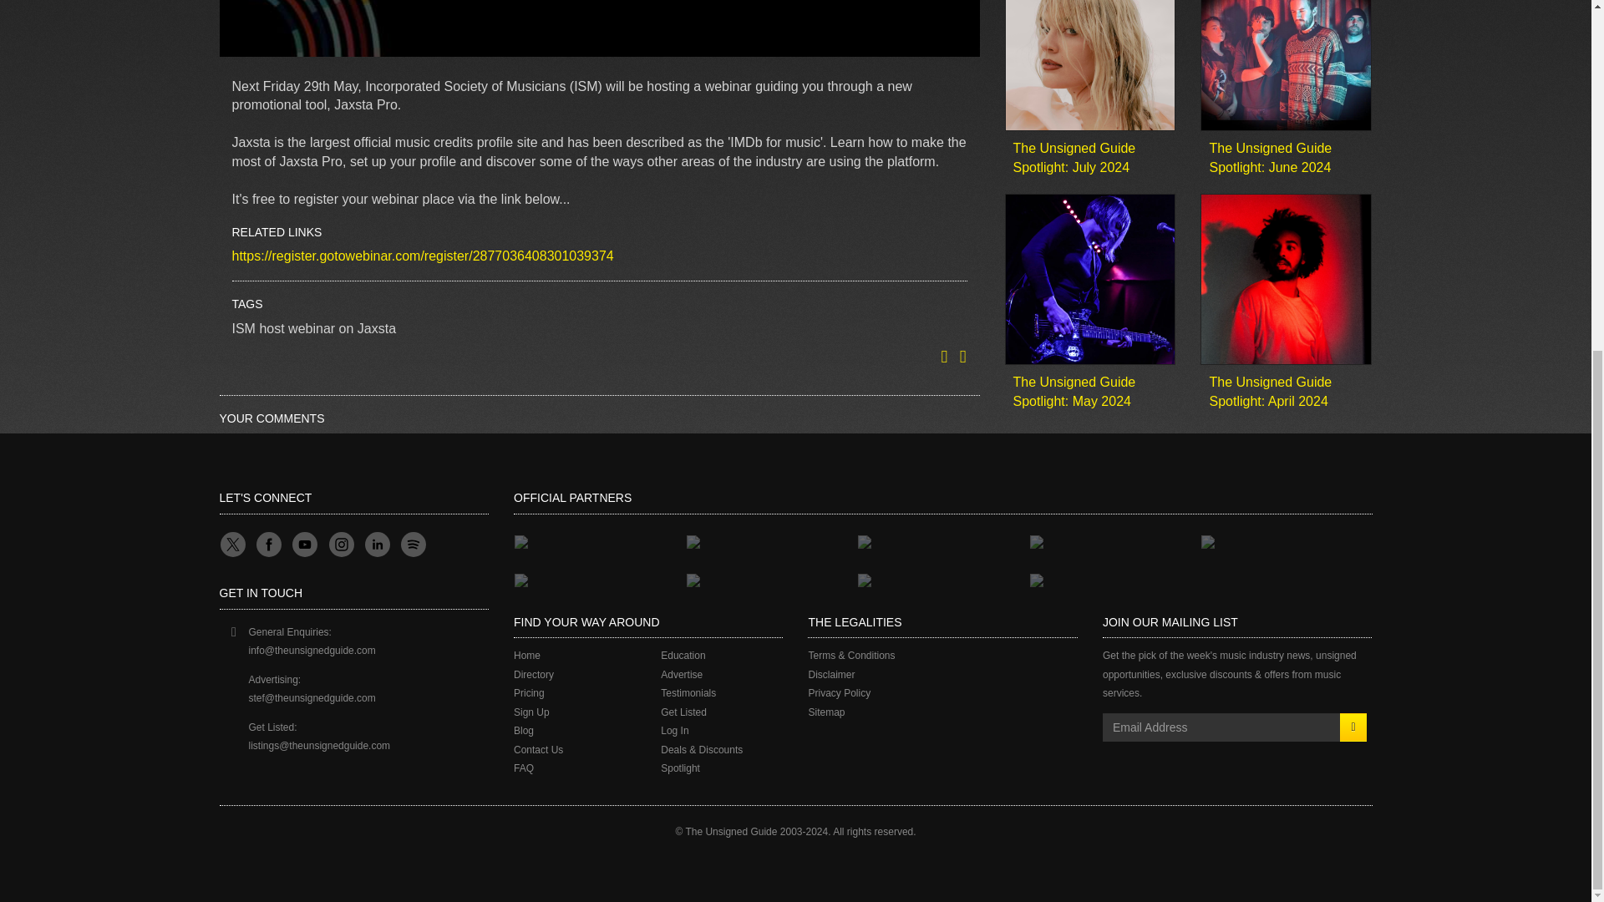  What do you see at coordinates (267, 544) in the screenshot?
I see `Facebook` at bounding box center [267, 544].